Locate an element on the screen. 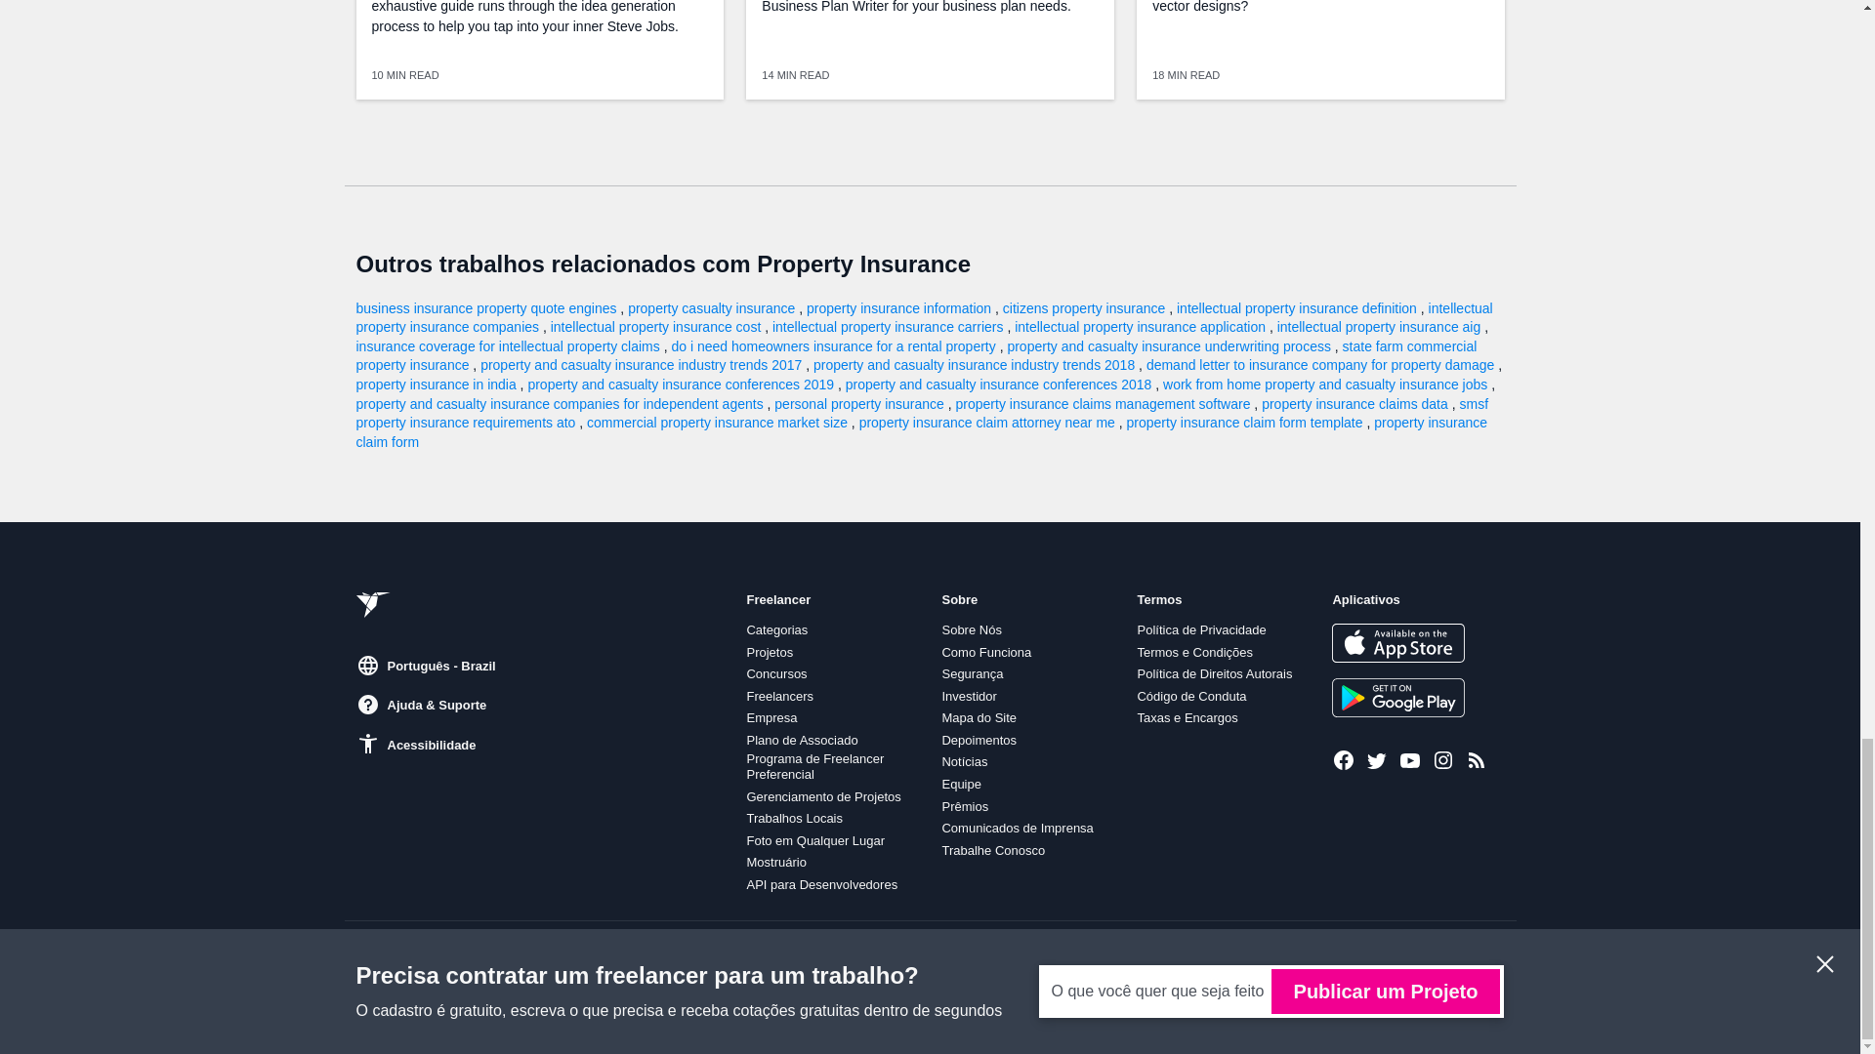 The image size is (1875, 1054). Baixar da App Store is located at coordinates (1397, 643).